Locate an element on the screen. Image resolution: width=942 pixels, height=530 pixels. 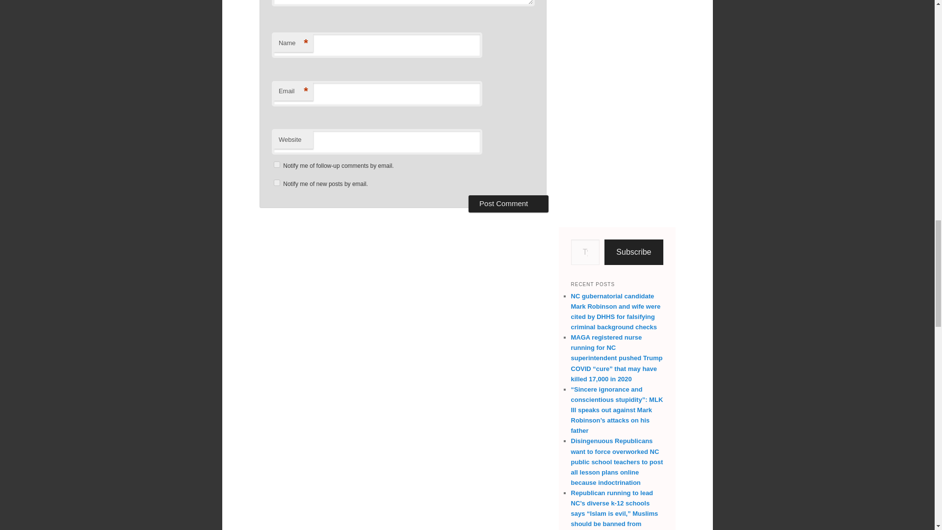
Subscribe is located at coordinates (634, 252).